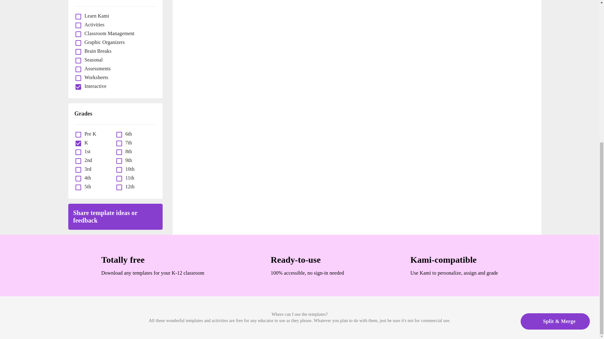 The width and height of the screenshot is (604, 339). What do you see at coordinates (95, 77) in the screenshot?
I see `Worksheets` at bounding box center [95, 77].